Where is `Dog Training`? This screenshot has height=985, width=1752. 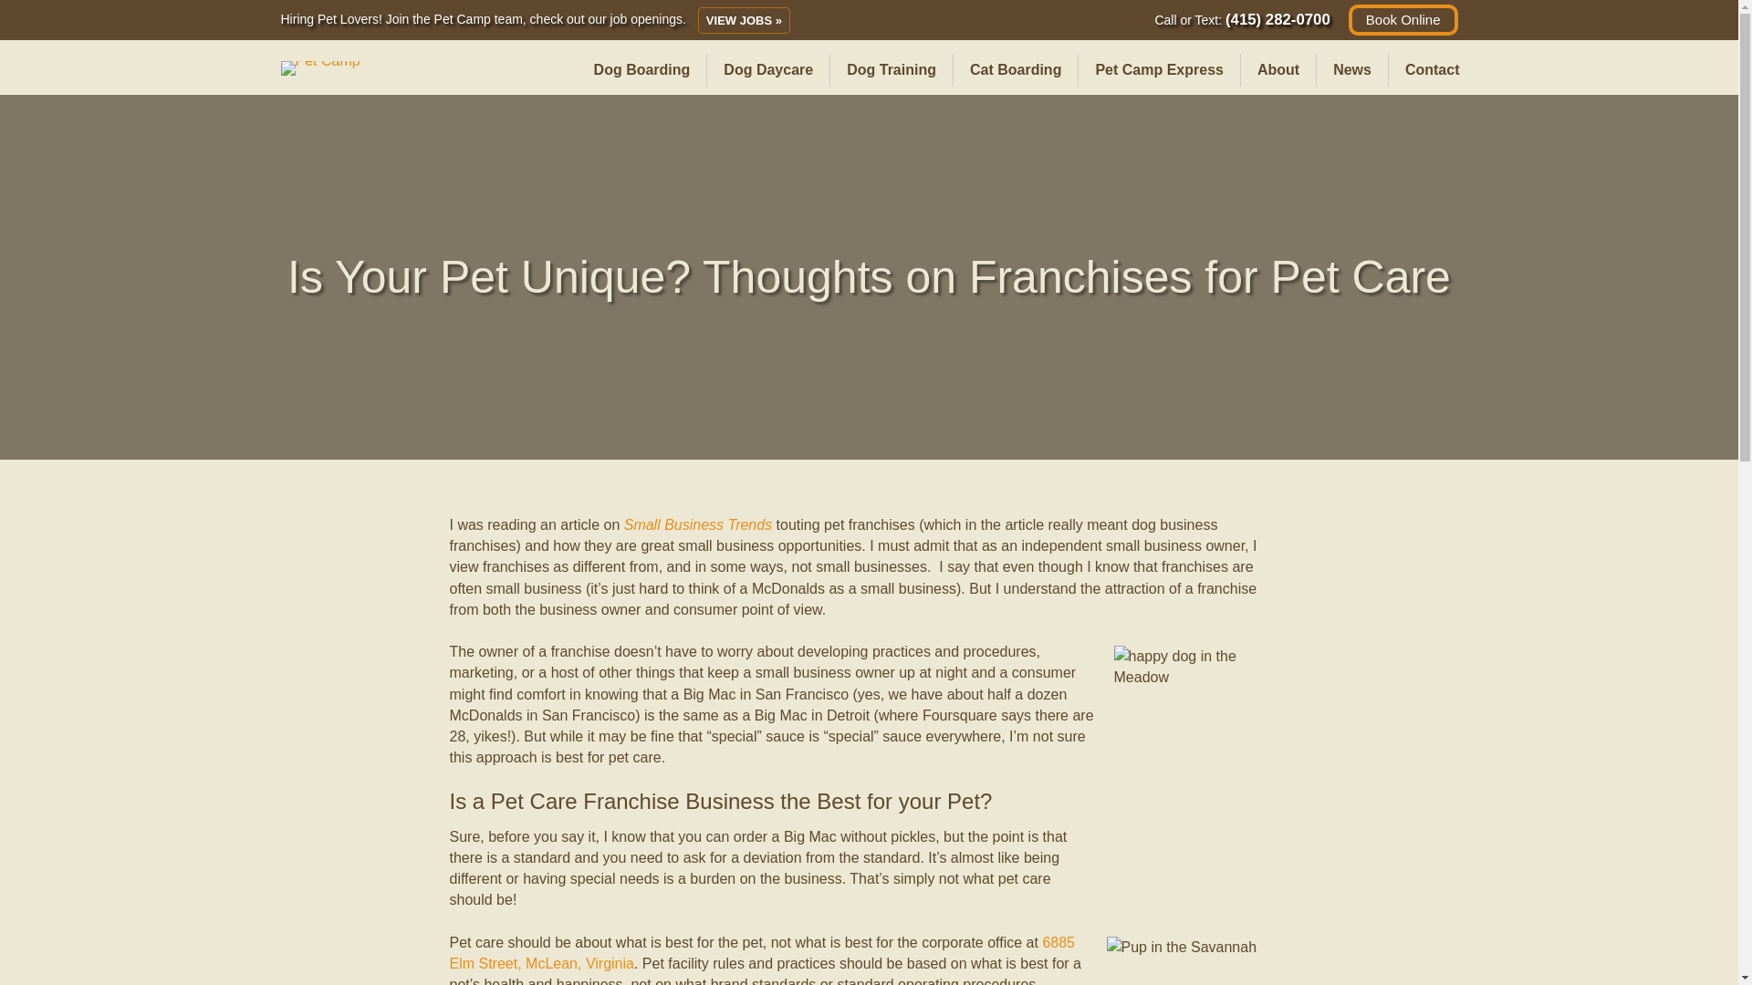 Dog Training is located at coordinates (892, 70).